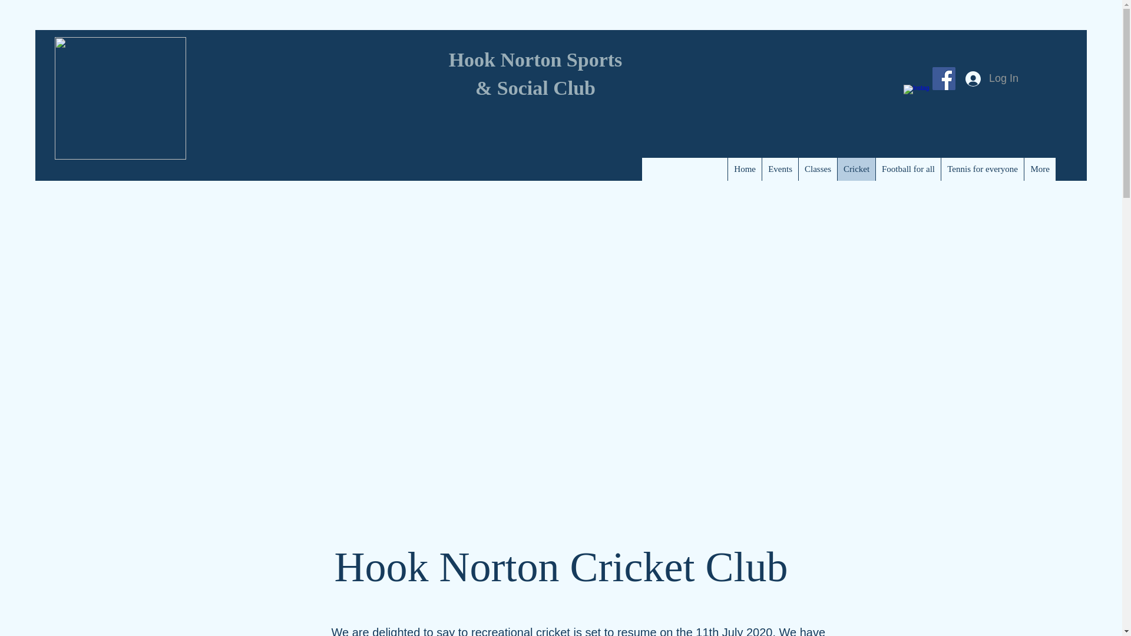 The width and height of the screenshot is (1131, 636). What do you see at coordinates (780, 168) in the screenshot?
I see `Events` at bounding box center [780, 168].